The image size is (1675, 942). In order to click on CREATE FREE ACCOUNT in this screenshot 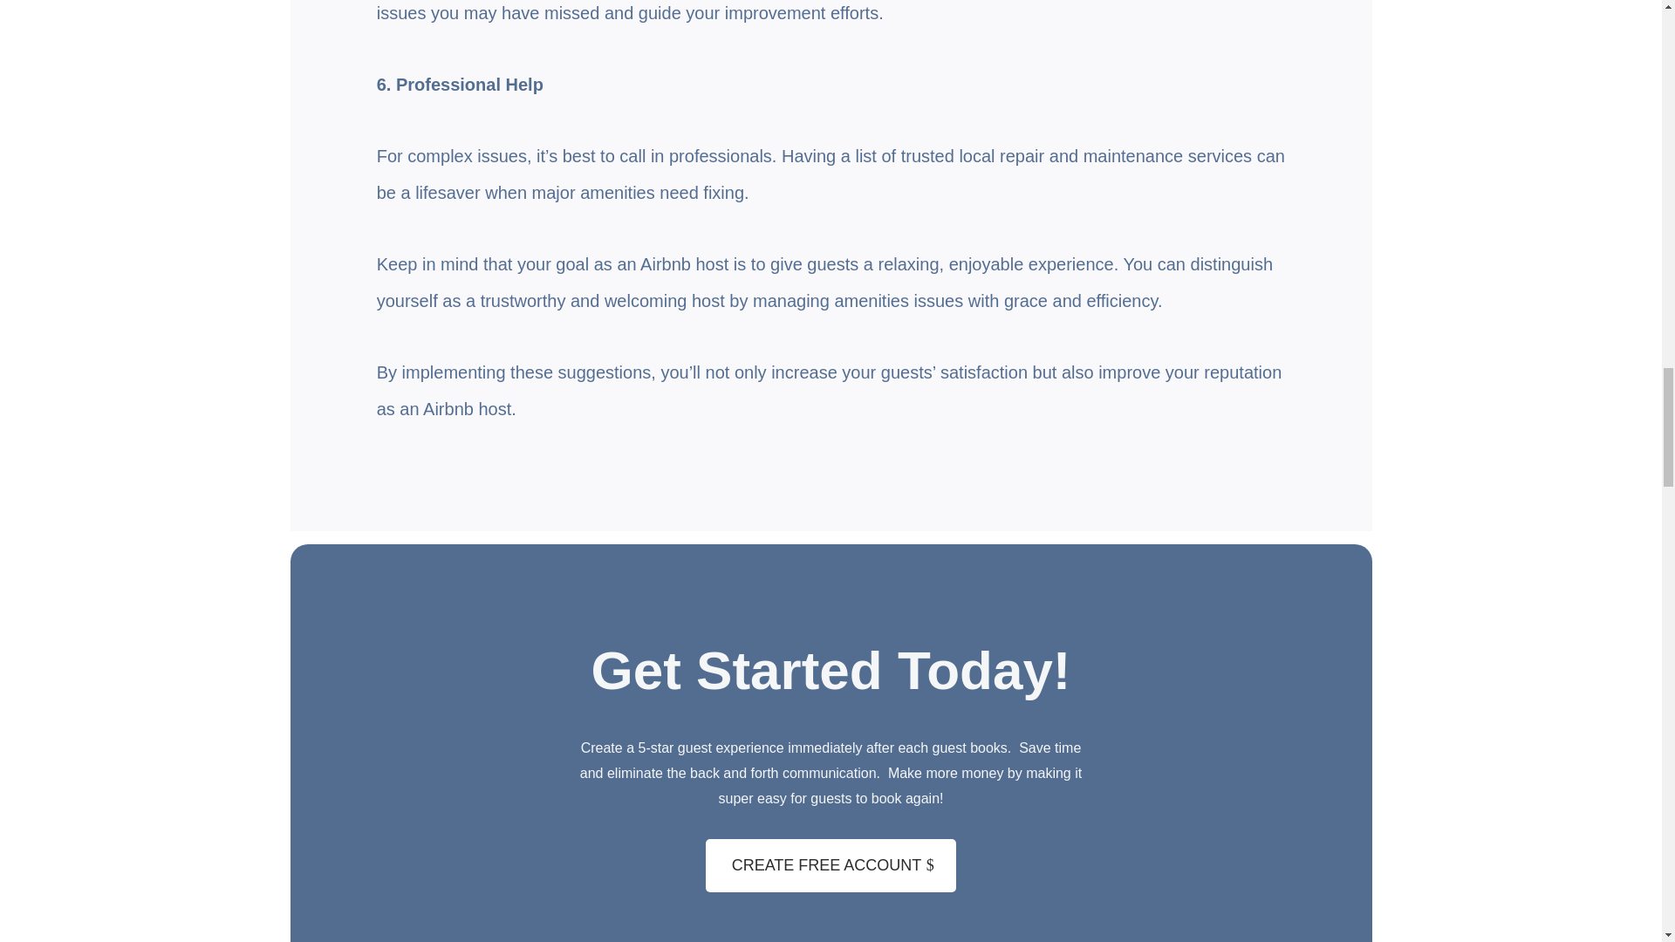, I will do `click(831, 865)`.